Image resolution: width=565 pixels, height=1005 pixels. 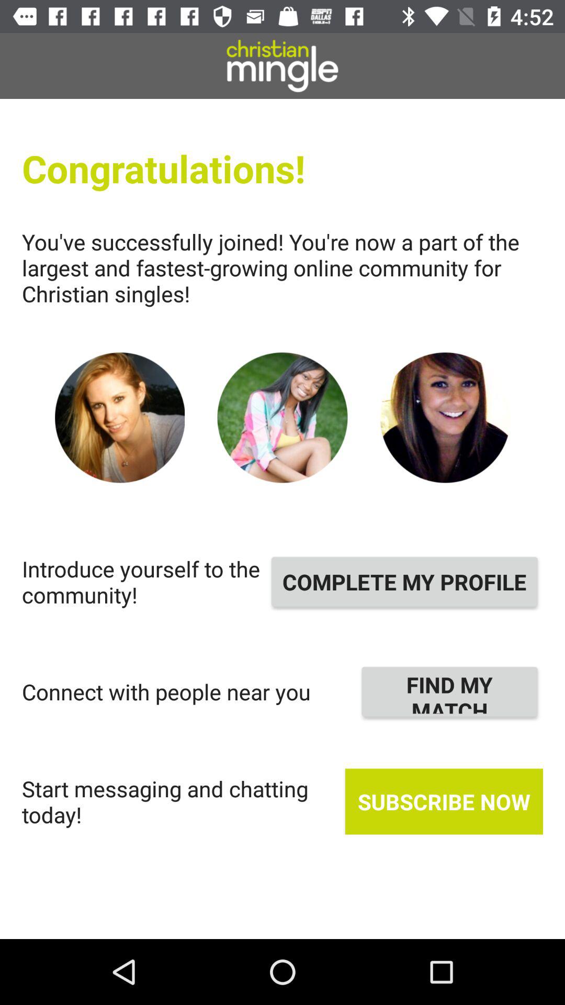 I want to click on click the icon above subscribe now, so click(x=450, y=691).